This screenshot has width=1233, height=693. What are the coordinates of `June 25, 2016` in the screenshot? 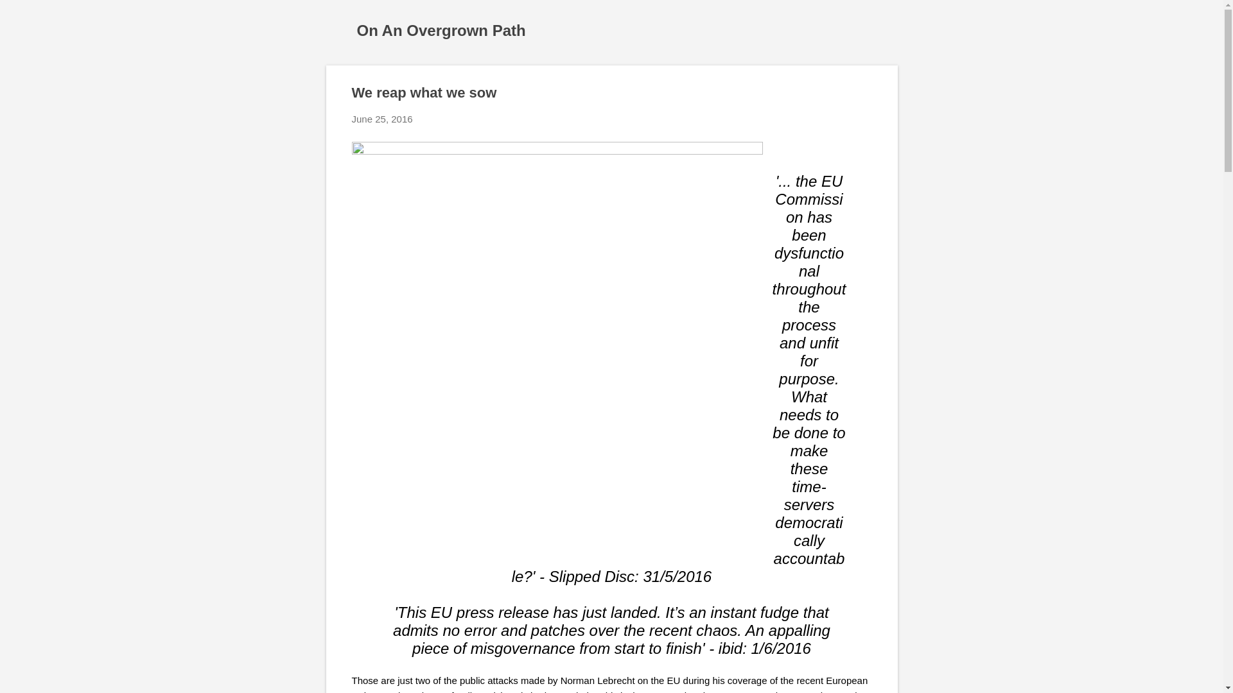 It's located at (382, 119).